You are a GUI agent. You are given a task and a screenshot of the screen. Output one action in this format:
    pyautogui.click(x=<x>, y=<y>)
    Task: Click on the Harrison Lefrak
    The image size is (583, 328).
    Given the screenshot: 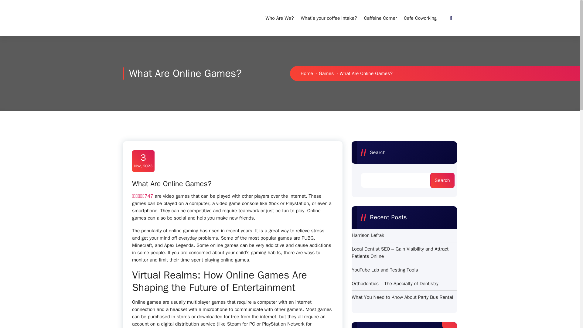 What is the action you would take?
    pyautogui.click(x=420, y=18)
    